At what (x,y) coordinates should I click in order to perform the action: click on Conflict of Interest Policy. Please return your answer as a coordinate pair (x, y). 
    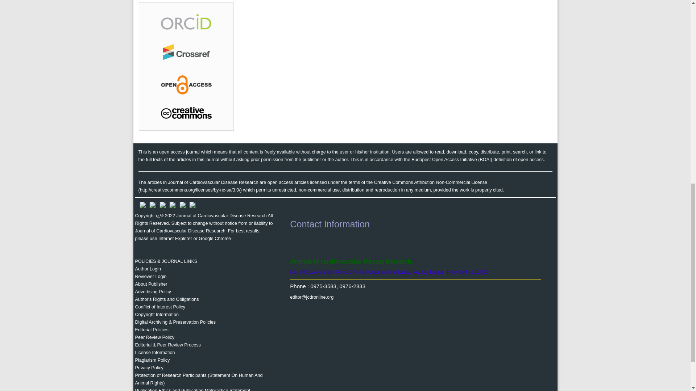
    Looking at the image, I should click on (160, 307).